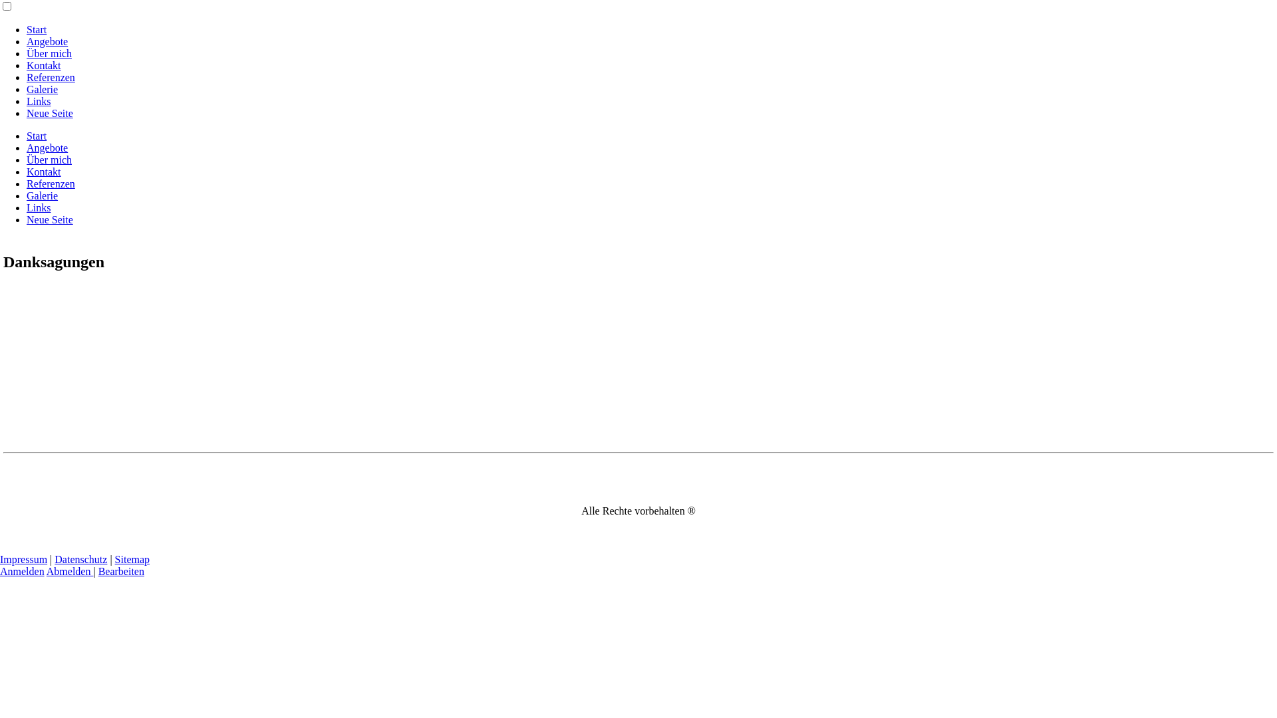 This screenshot has height=718, width=1277. What do you see at coordinates (81, 560) in the screenshot?
I see `Datenschutz` at bounding box center [81, 560].